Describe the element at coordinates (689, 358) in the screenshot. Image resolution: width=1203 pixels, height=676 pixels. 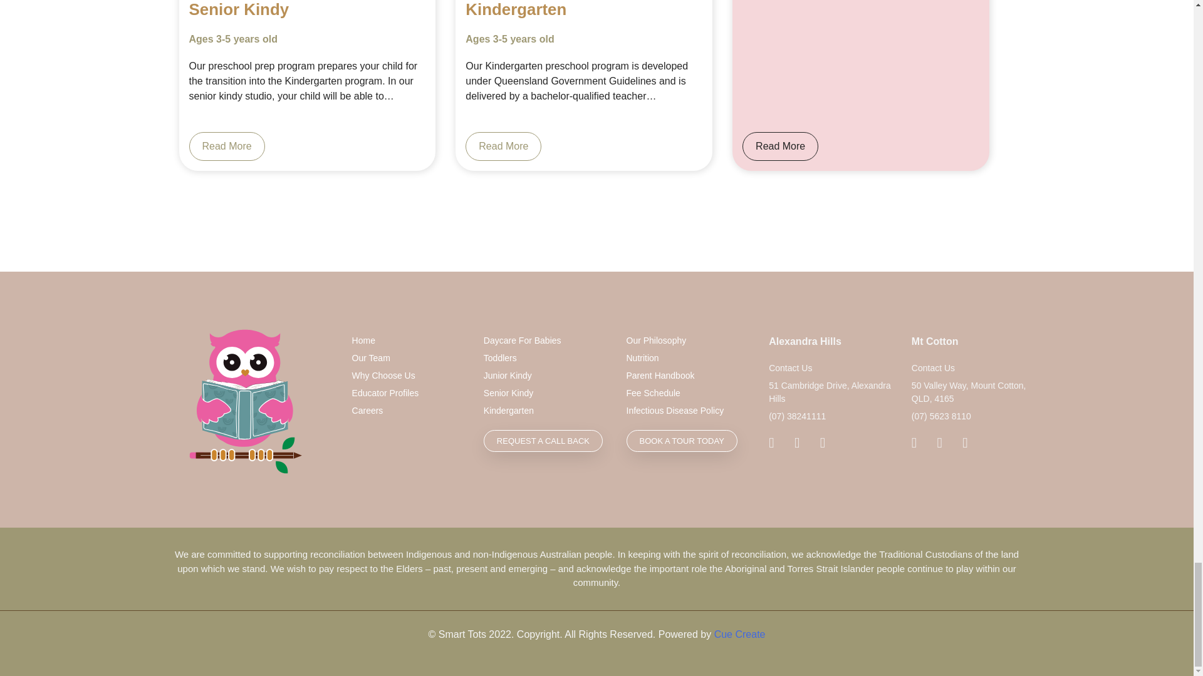
I see `Nutrition` at that location.